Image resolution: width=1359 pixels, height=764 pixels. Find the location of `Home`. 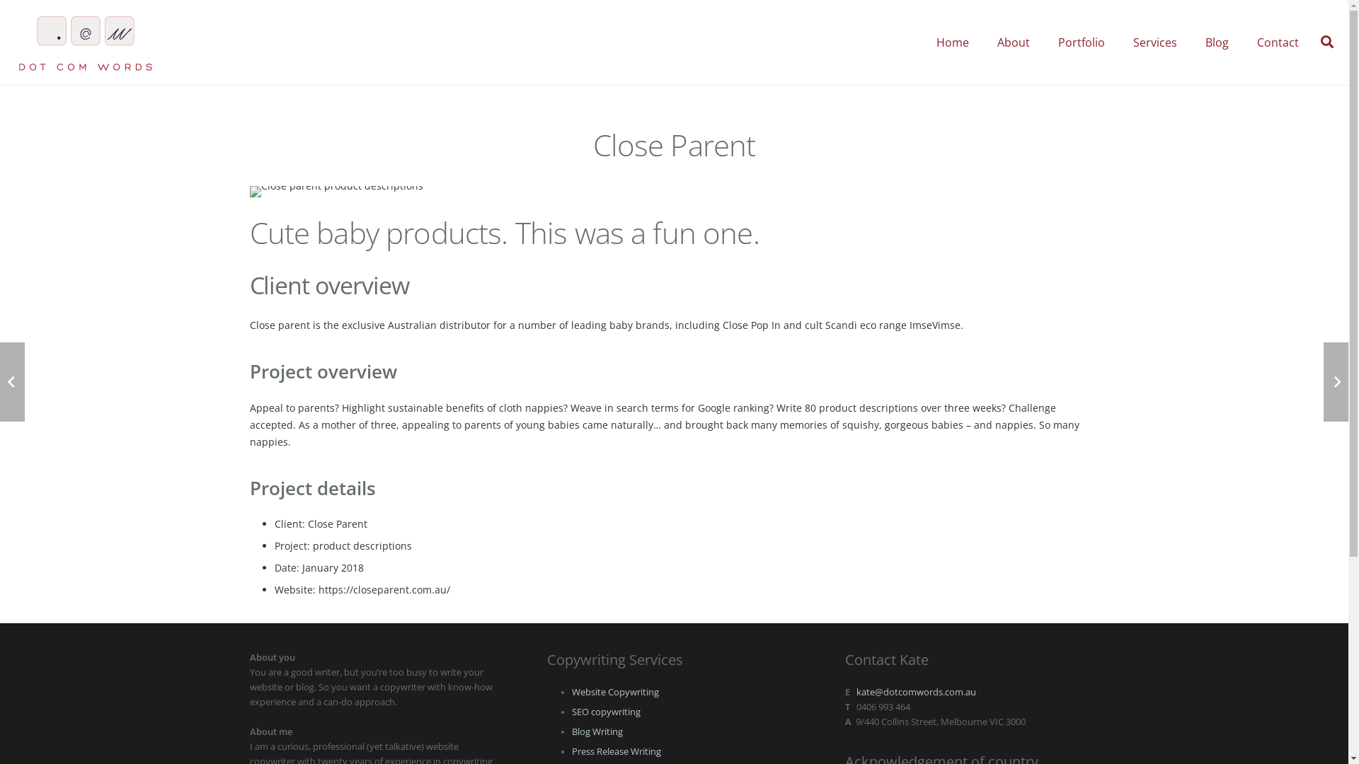

Home is located at coordinates (953, 42).